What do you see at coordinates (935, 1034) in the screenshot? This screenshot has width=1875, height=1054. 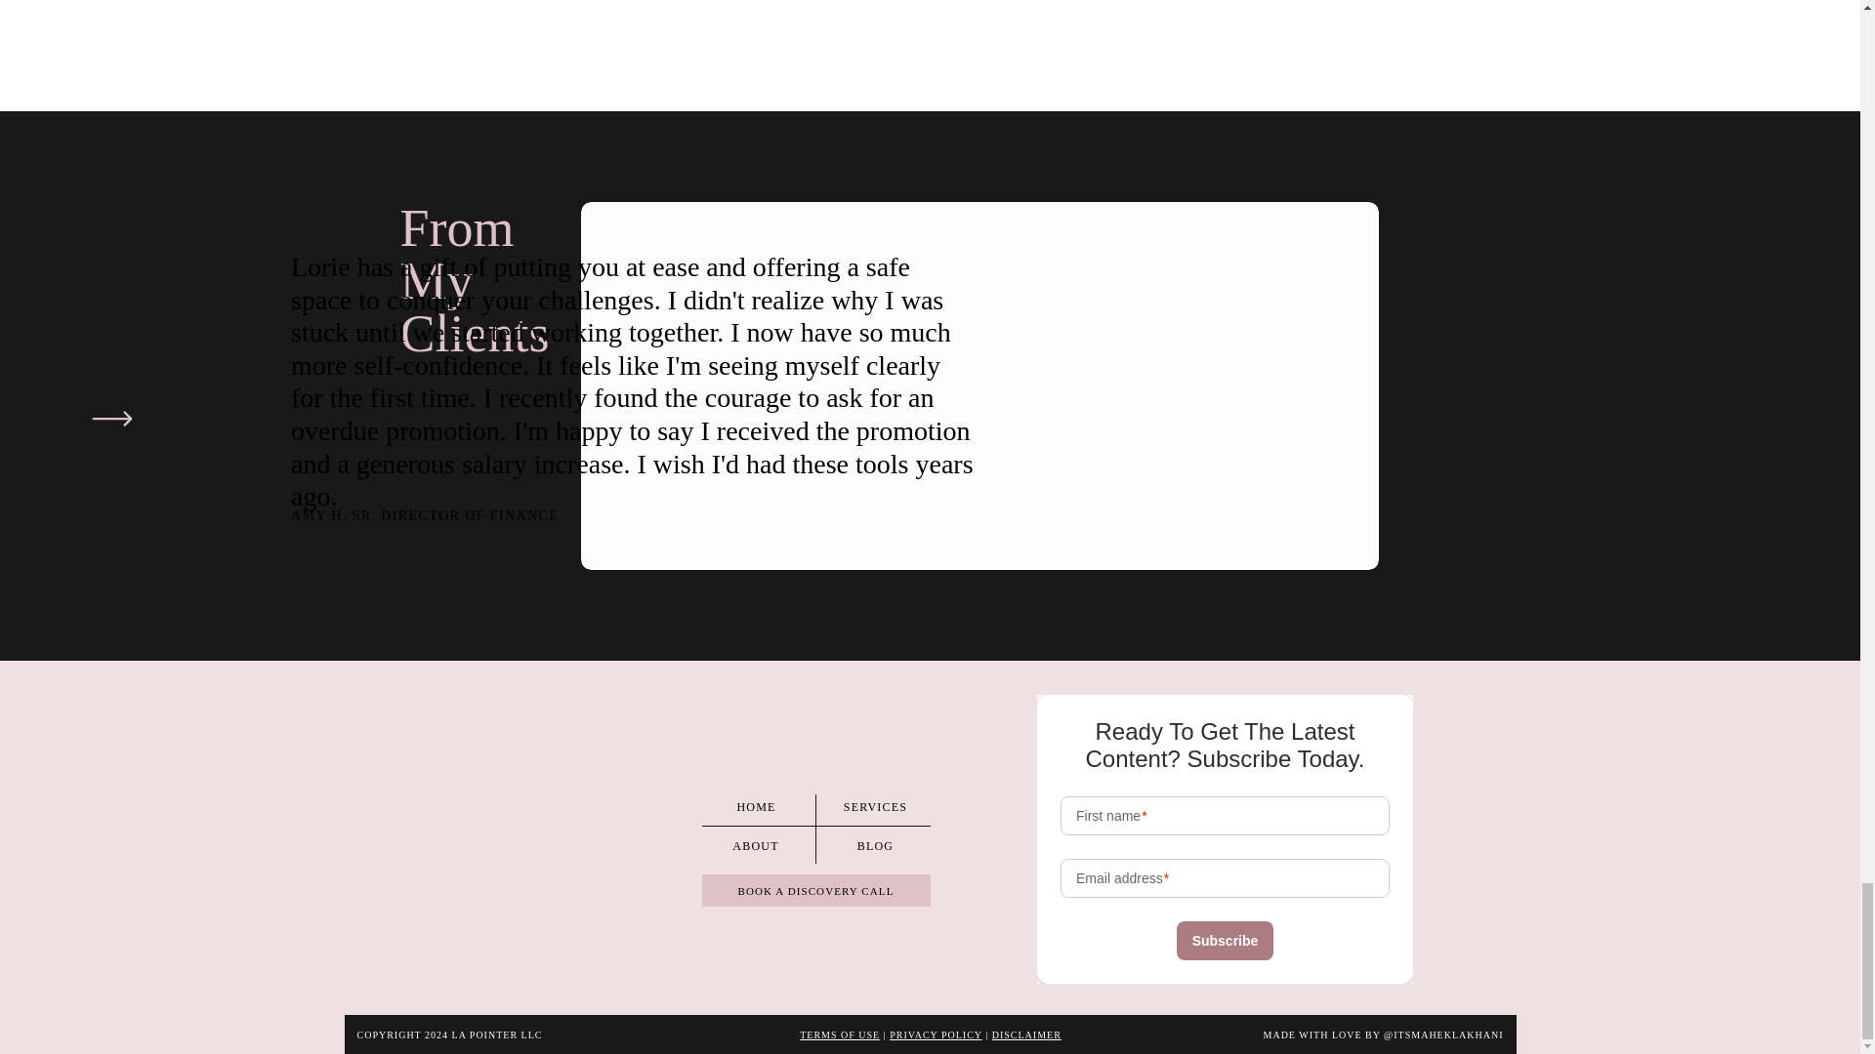 I see `PRIVACY POLICY` at bounding box center [935, 1034].